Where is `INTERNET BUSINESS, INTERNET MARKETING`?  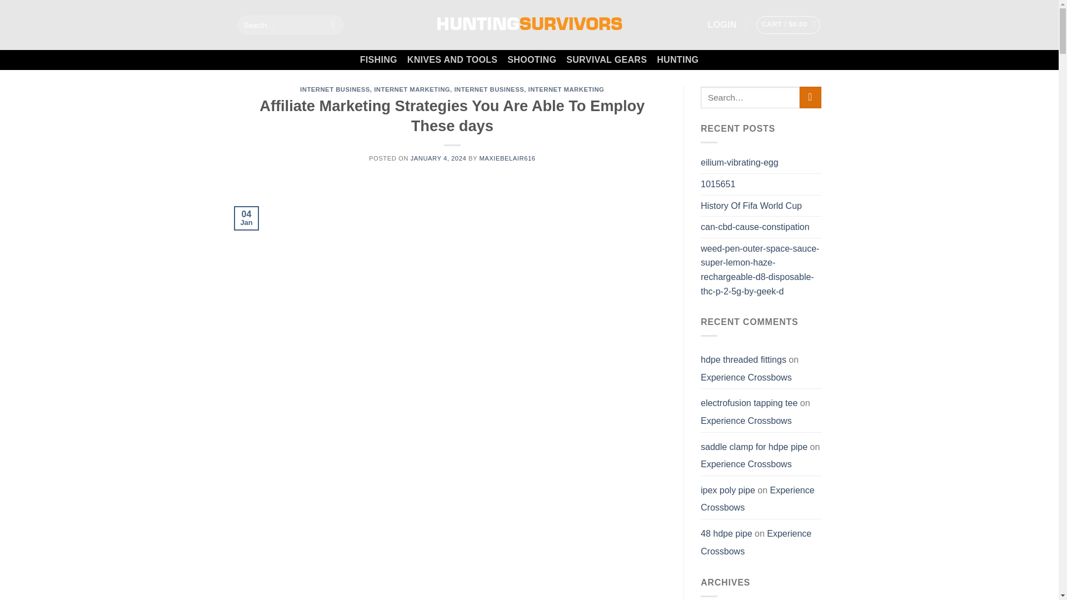 INTERNET BUSINESS, INTERNET MARKETING is located at coordinates (529, 89).